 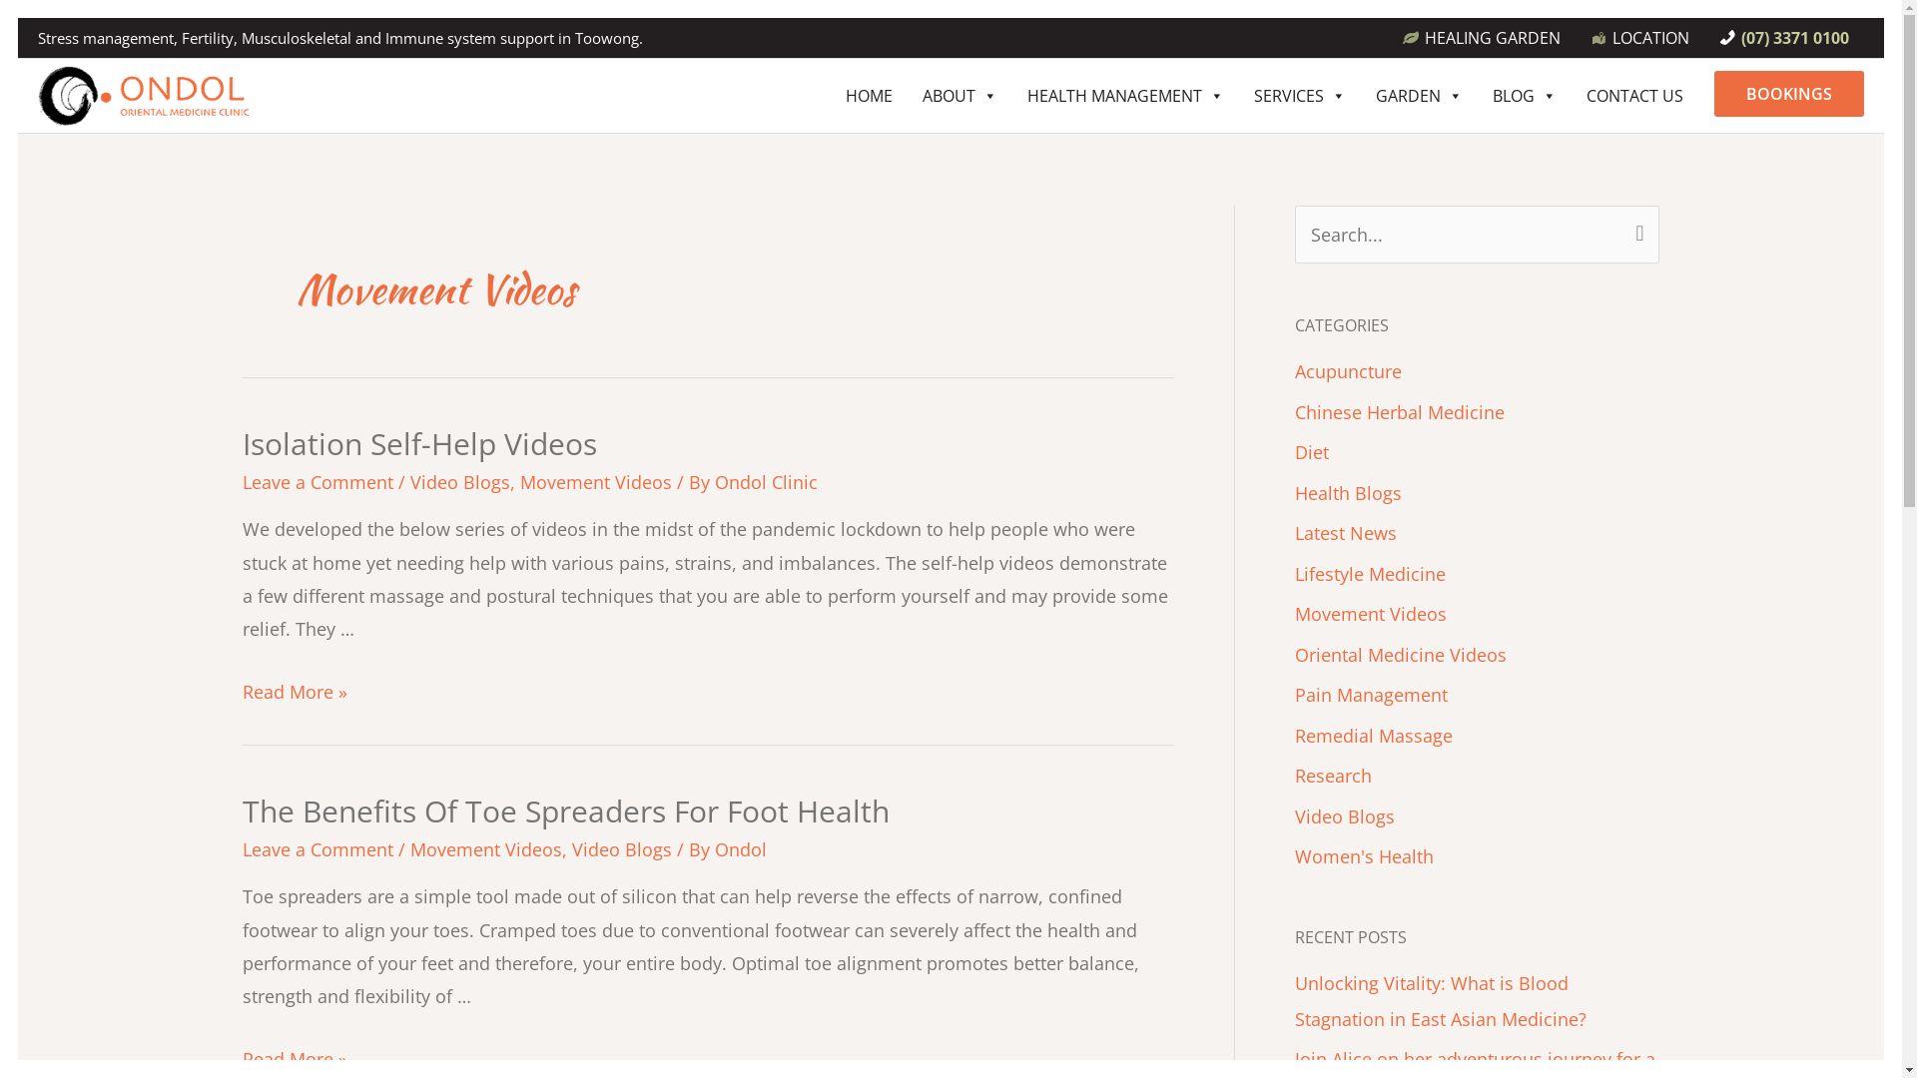 What do you see at coordinates (1300, 96) in the screenshot?
I see `SERVICES` at bounding box center [1300, 96].